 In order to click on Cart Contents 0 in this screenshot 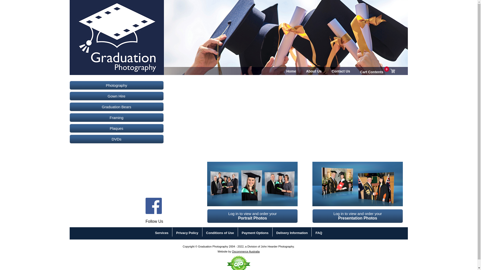, I will do `click(378, 71)`.